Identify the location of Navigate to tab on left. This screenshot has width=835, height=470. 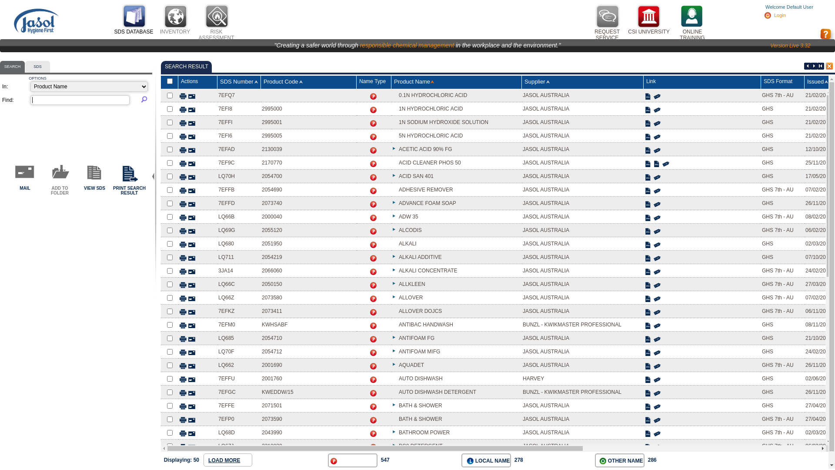
(808, 66).